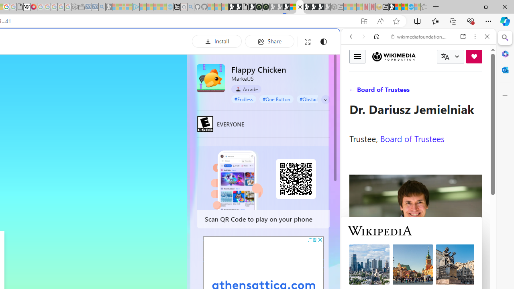 Image resolution: width=514 pixels, height=289 pixels. Describe the element at coordinates (488, 21) in the screenshot. I see `Settings and more (Alt+F)` at that location.